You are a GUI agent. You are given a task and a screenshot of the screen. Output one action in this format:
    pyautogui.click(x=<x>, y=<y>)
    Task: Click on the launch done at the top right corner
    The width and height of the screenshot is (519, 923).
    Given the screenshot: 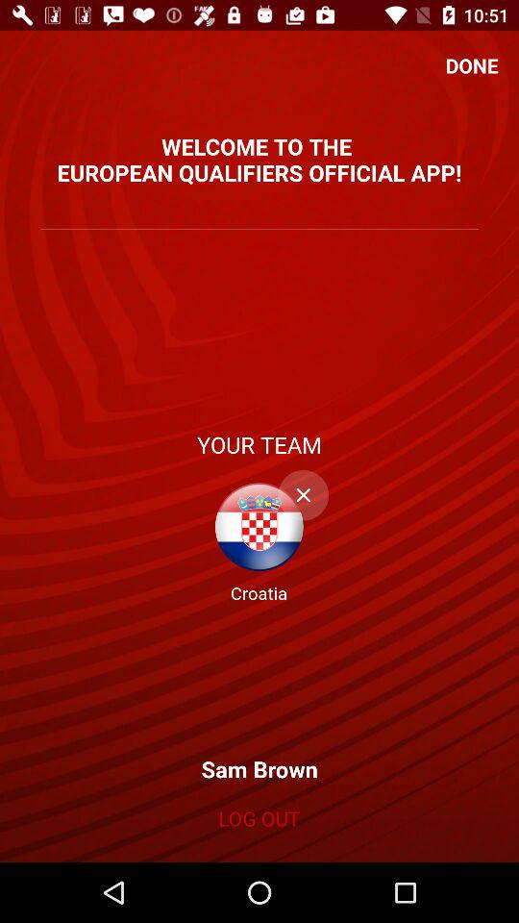 What is the action you would take?
    pyautogui.click(x=472, y=65)
    